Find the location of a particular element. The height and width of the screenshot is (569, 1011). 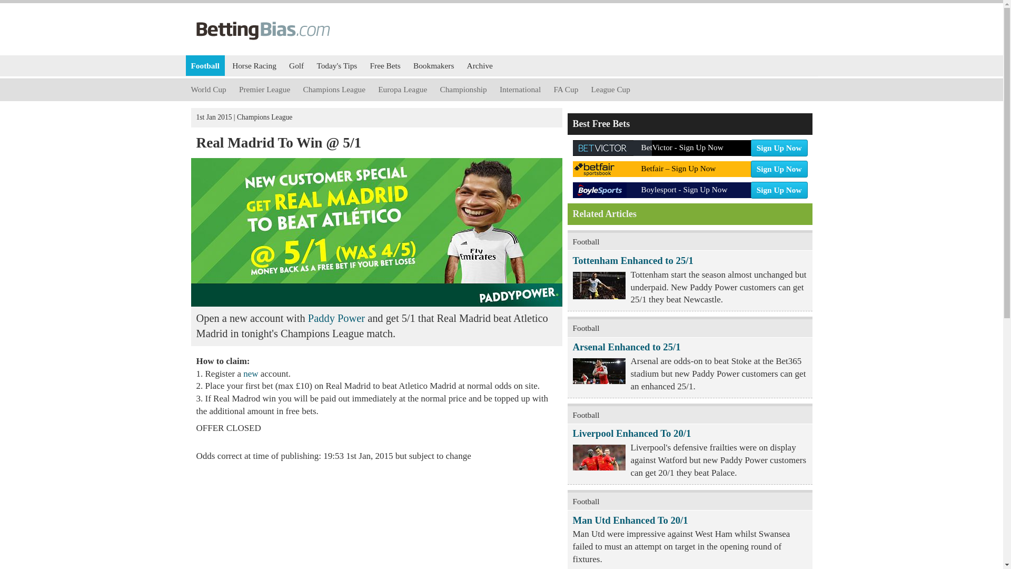

Betting Bias - the home of honest tipping advice is located at coordinates (208, 90).